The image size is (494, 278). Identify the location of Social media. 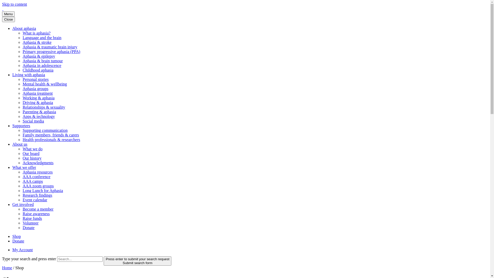
(33, 121).